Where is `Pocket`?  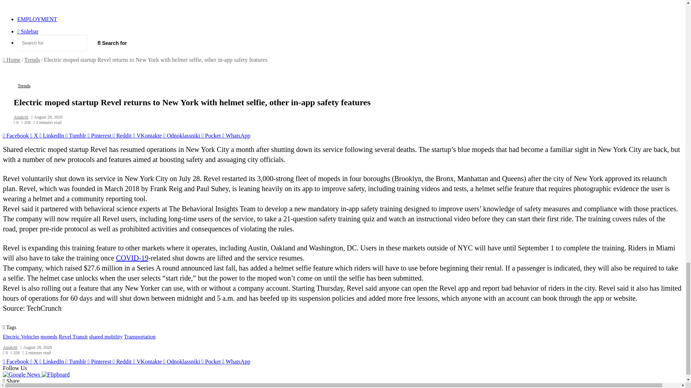
Pocket is located at coordinates (212, 135).